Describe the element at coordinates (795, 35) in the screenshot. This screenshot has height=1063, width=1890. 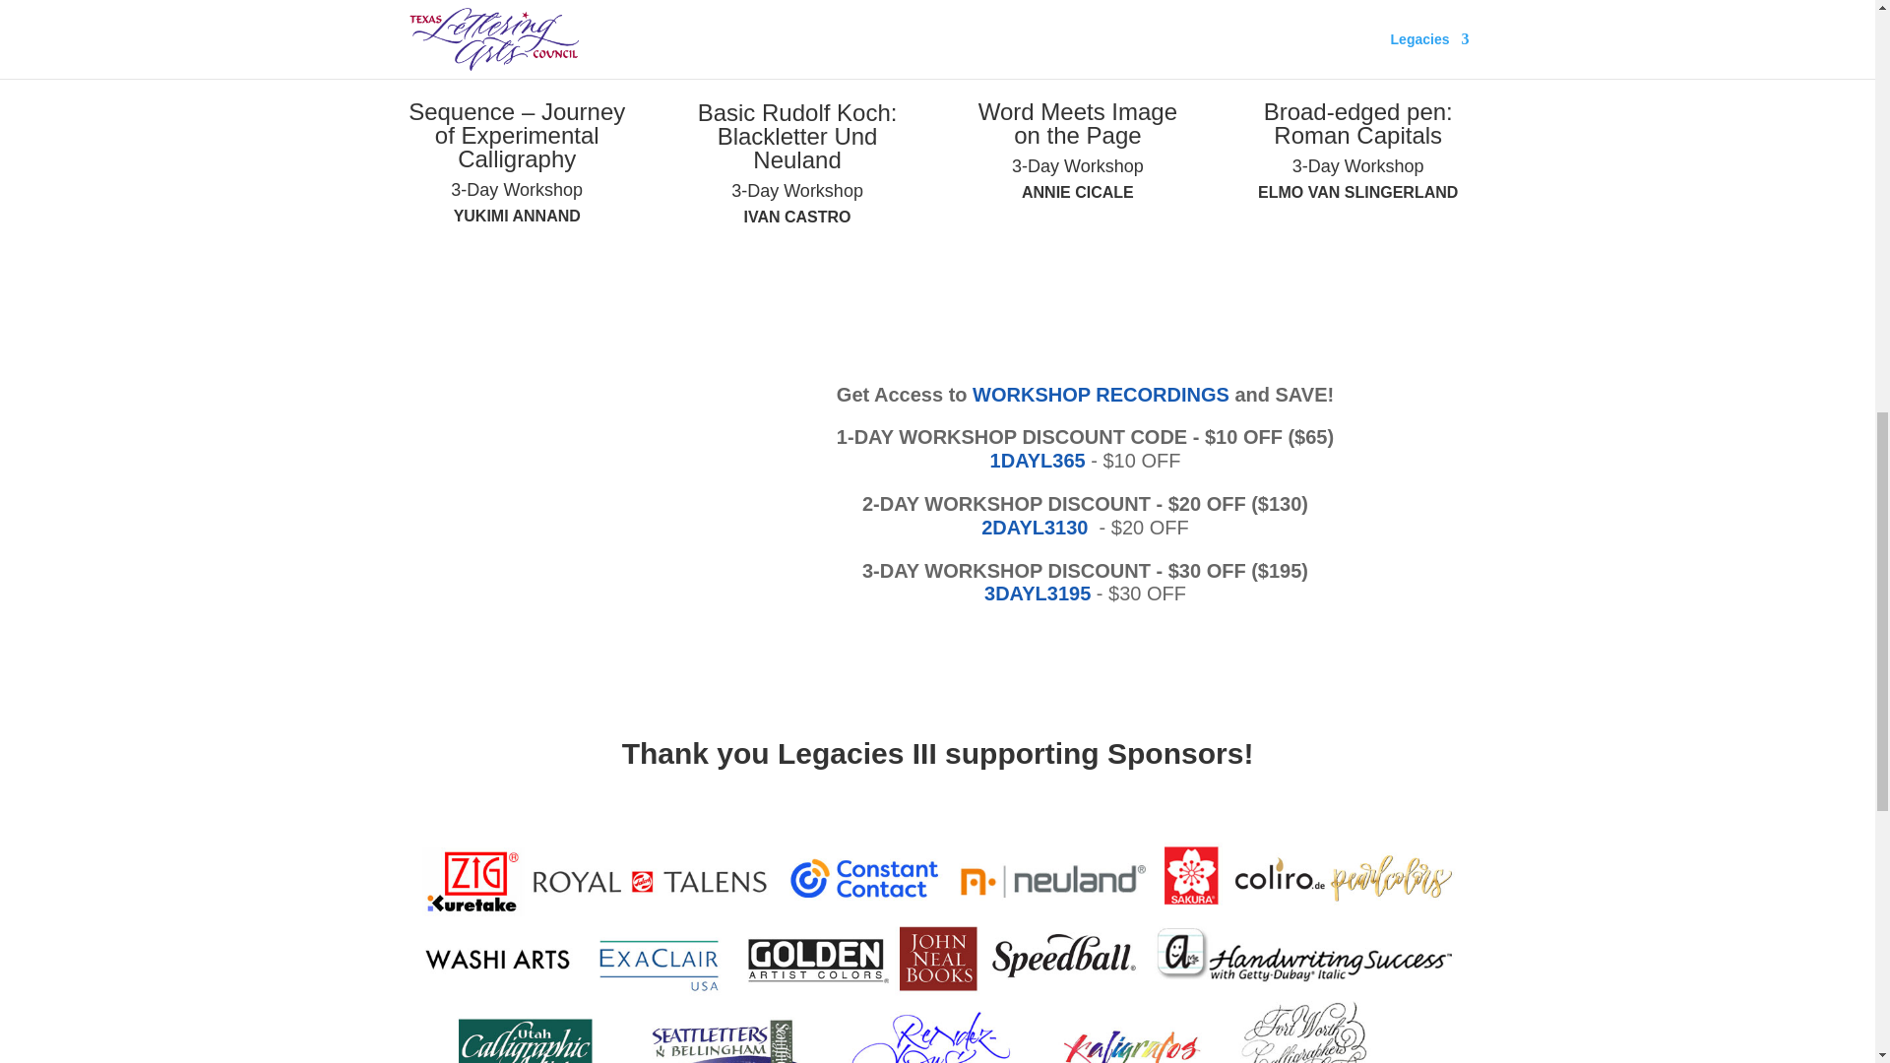
I see `Captura de pantalla 2021-04-01 a las 18.22.56 - Ivan Castro` at that location.